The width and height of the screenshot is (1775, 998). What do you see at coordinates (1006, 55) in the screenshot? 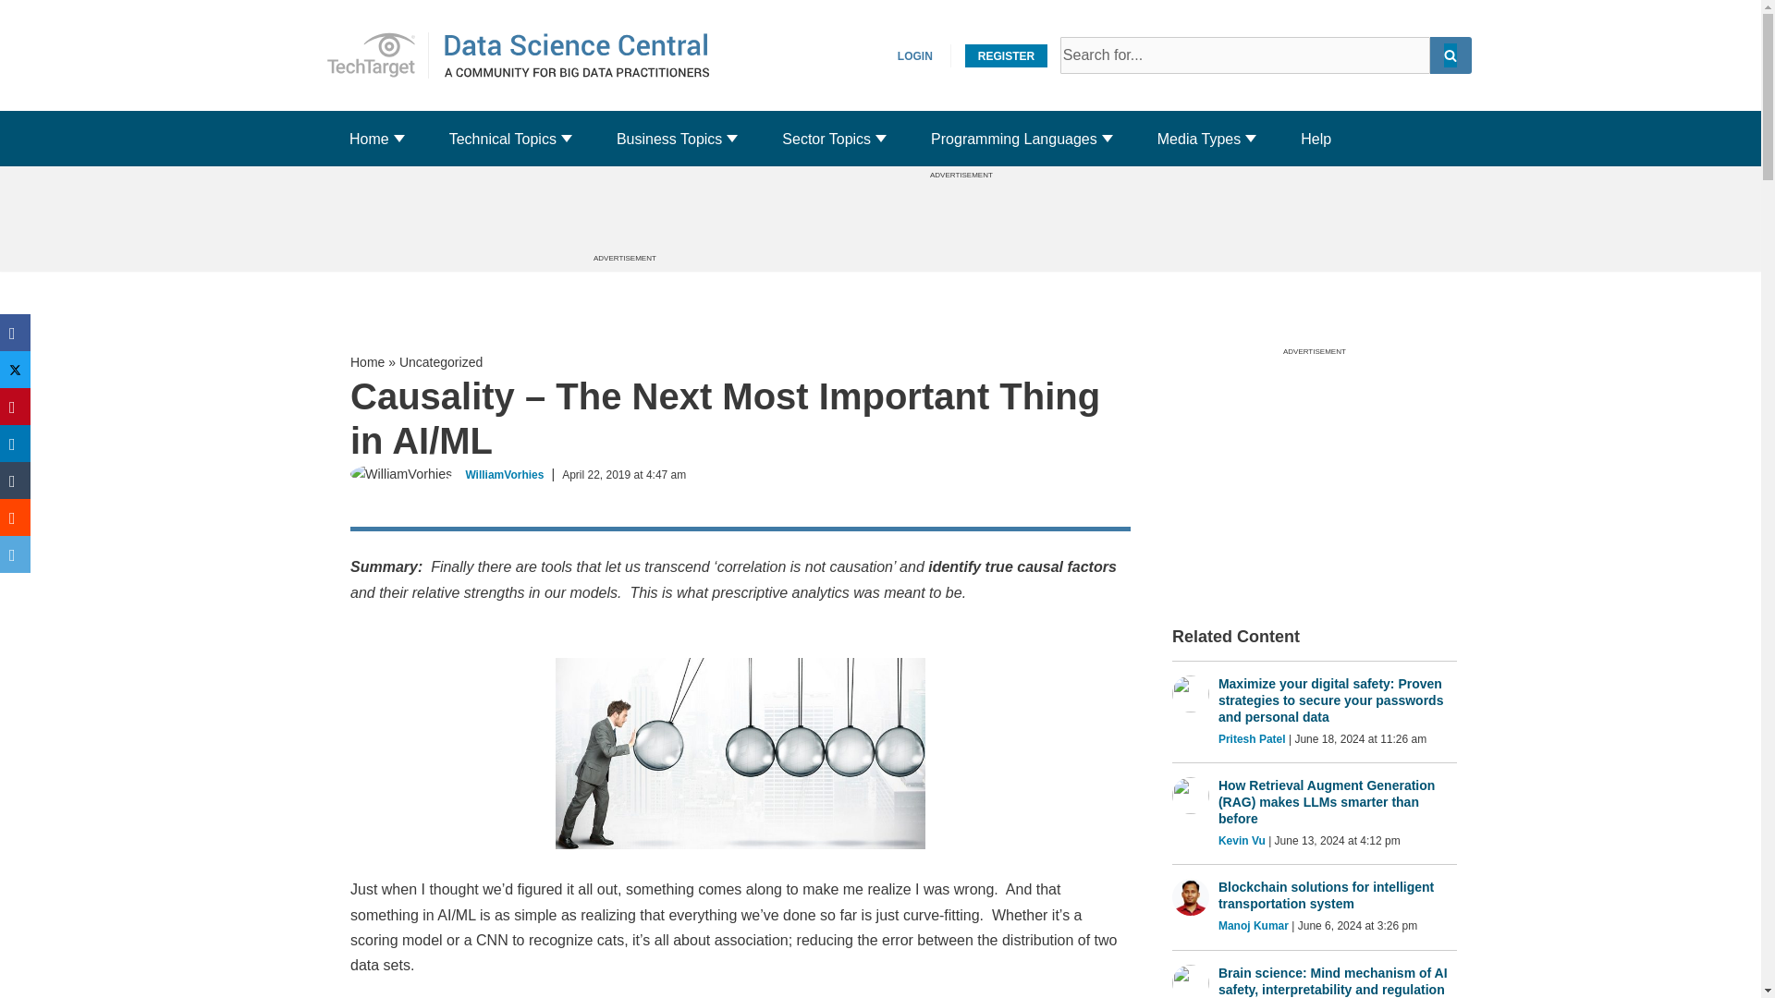
I see `REGISTER` at bounding box center [1006, 55].